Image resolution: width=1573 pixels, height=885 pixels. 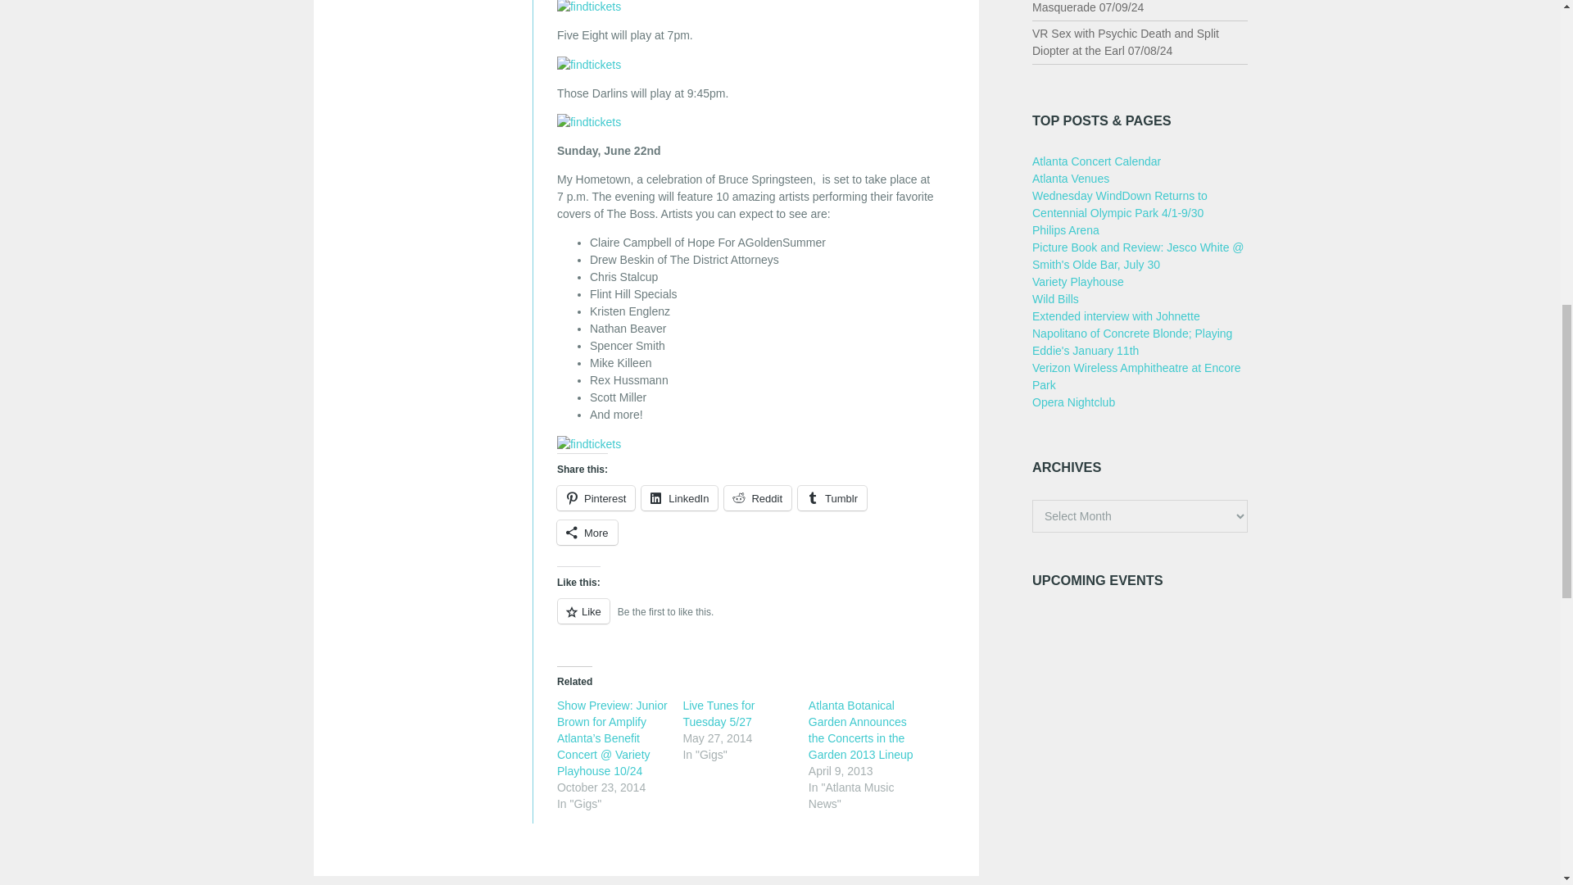 I want to click on Click to share on Tumblr, so click(x=832, y=498).